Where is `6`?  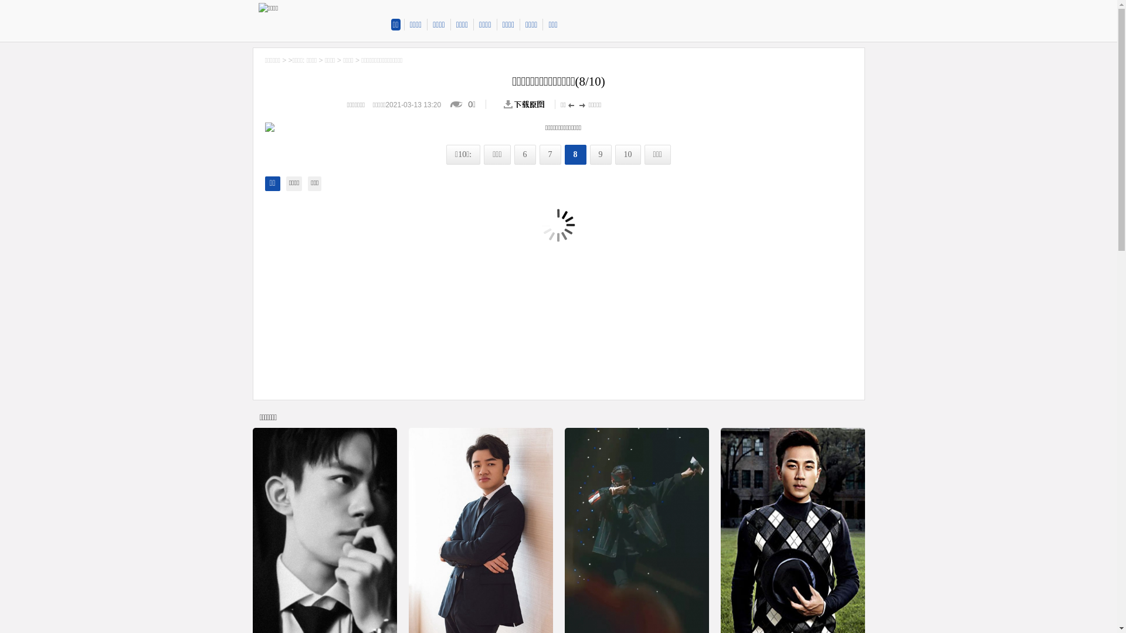
6 is located at coordinates (525, 155).